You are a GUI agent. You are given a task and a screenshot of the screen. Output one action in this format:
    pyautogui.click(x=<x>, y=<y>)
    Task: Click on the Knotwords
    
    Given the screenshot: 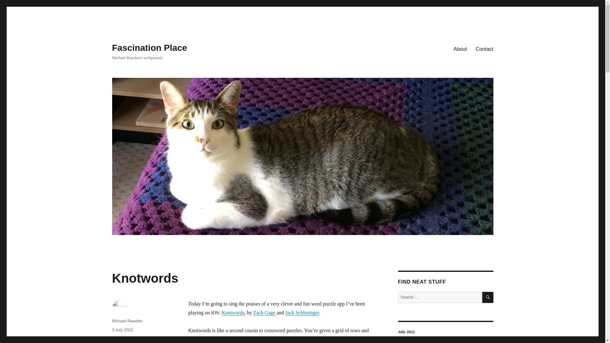 What is the action you would take?
    pyautogui.click(x=233, y=313)
    